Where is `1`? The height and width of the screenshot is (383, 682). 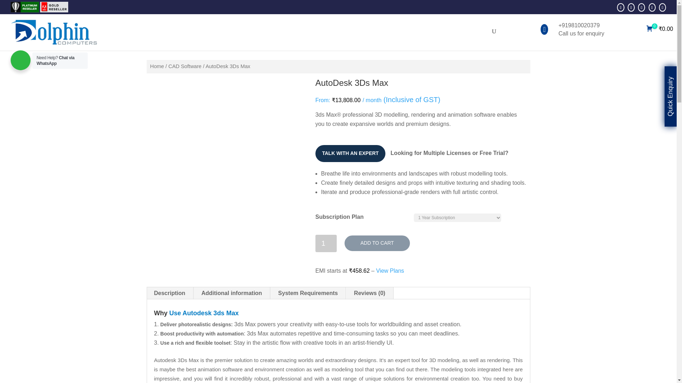 1 is located at coordinates (326, 243).